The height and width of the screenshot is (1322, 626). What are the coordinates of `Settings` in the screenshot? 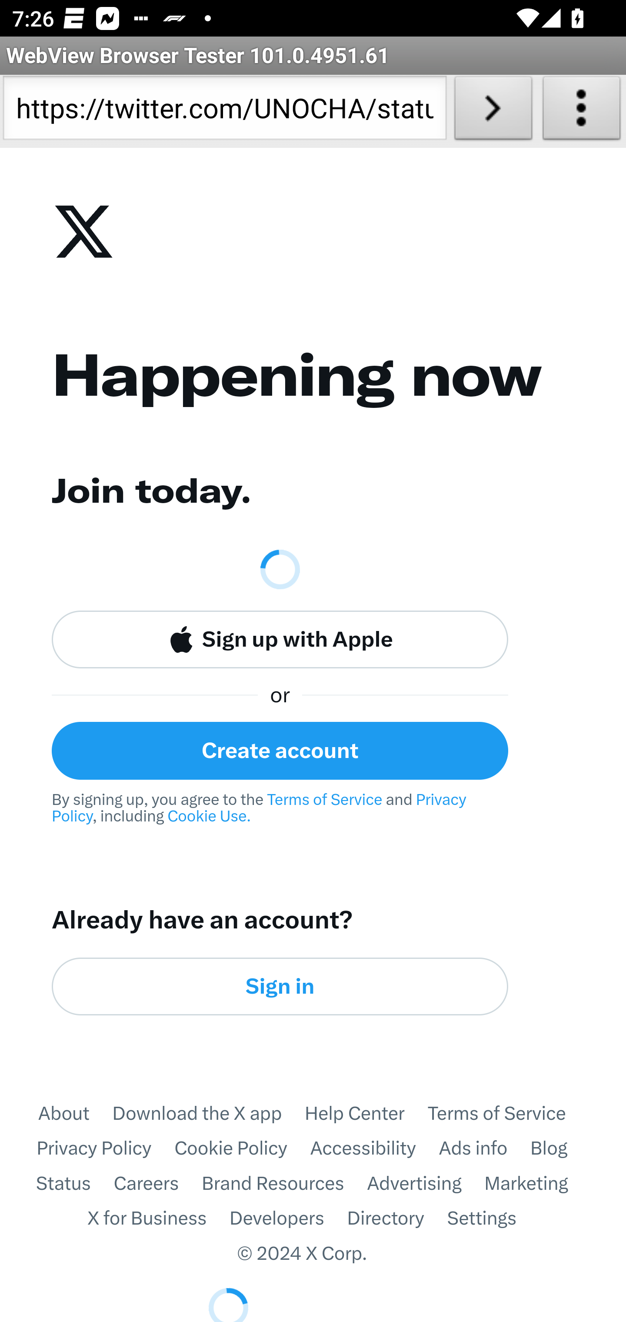 It's located at (493, 1219).